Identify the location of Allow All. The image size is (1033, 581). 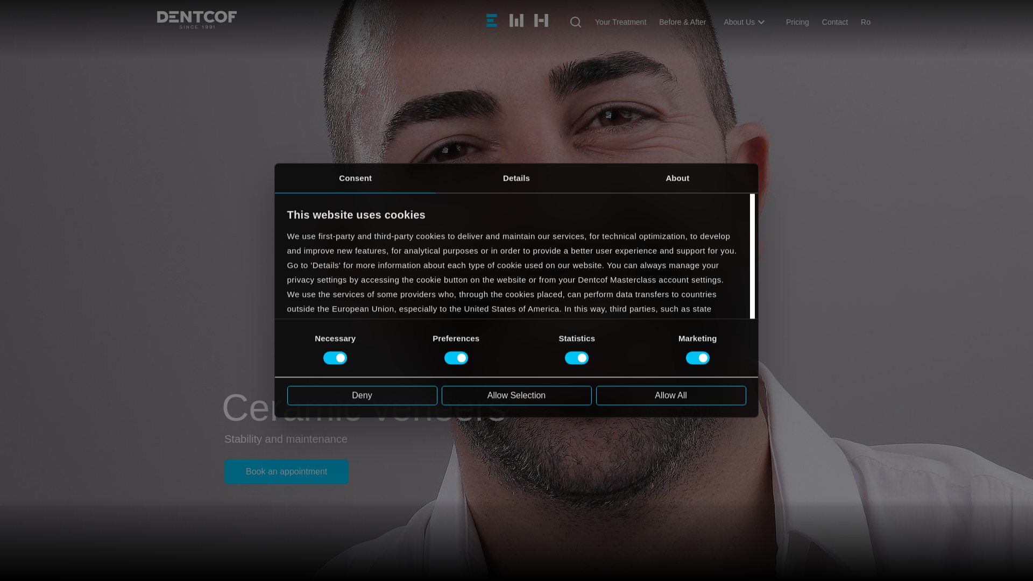
(670, 395).